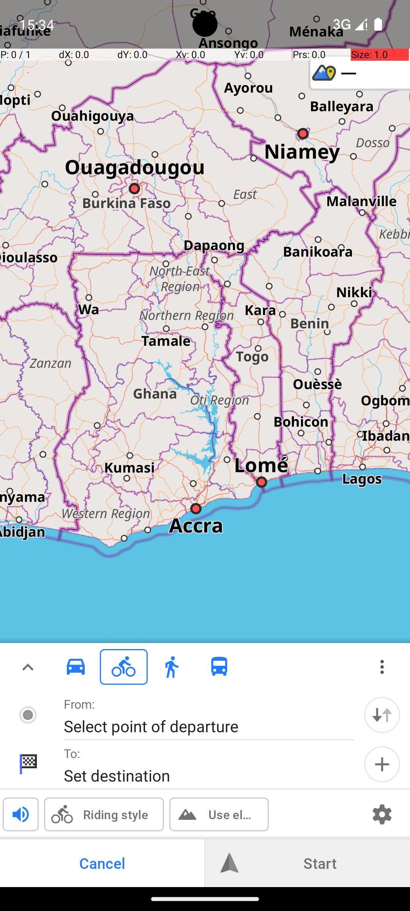  I want to click on Choose app modes, so click(382, 667).